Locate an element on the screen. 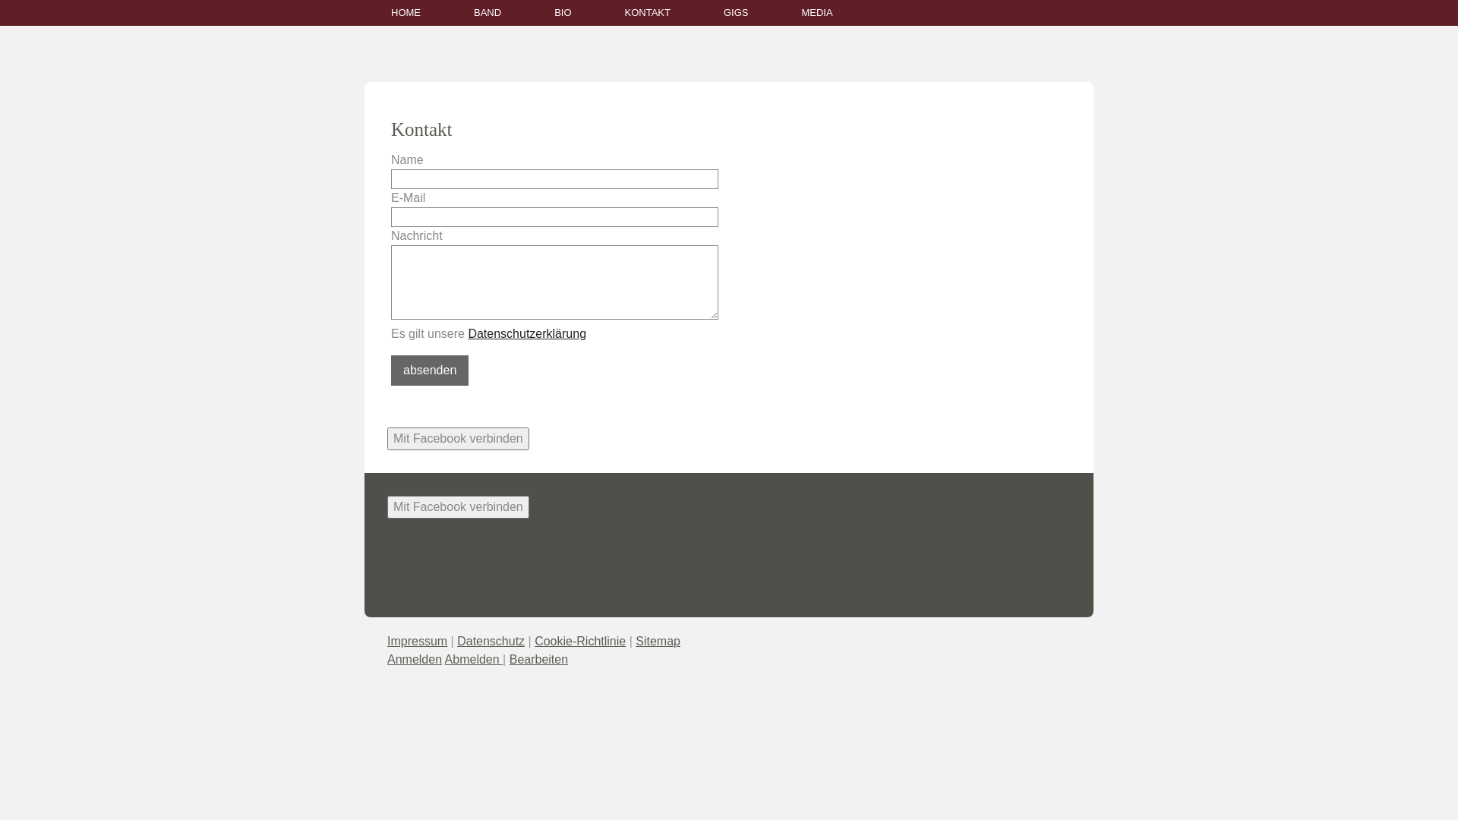 The width and height of the screenshot is (1458, 820). Anmelden is located at coordinates (415, 659).